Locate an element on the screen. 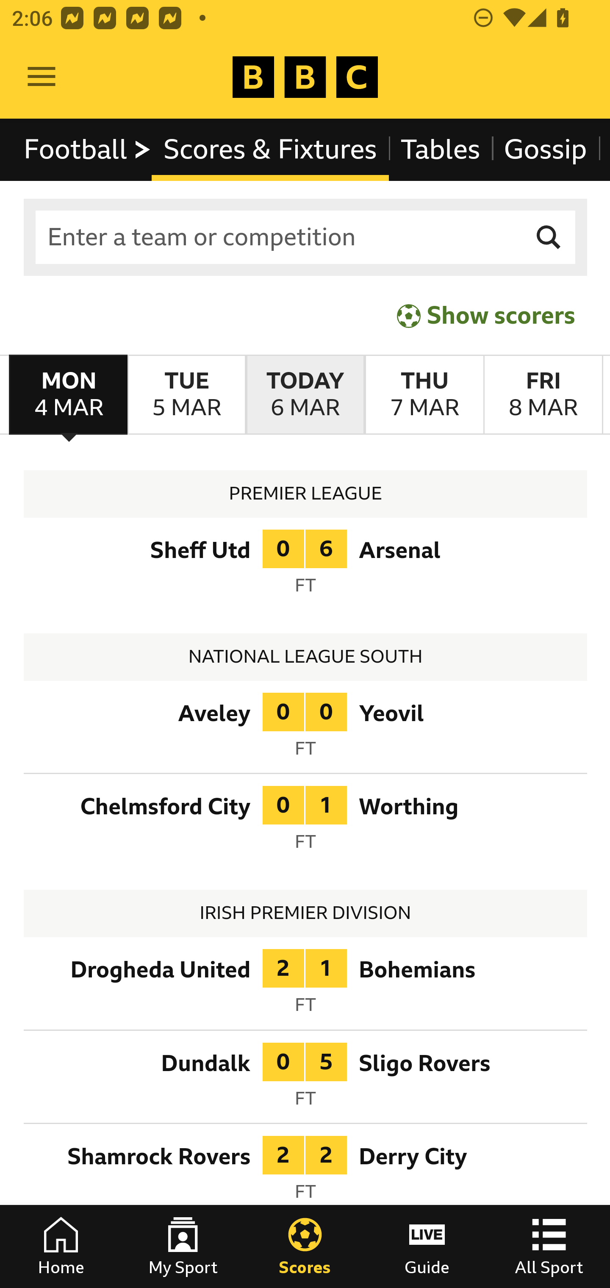 The image size is (610, 1288). ThursdayMarch 7th Thursday March 7th is located at coordinates (424, 395).